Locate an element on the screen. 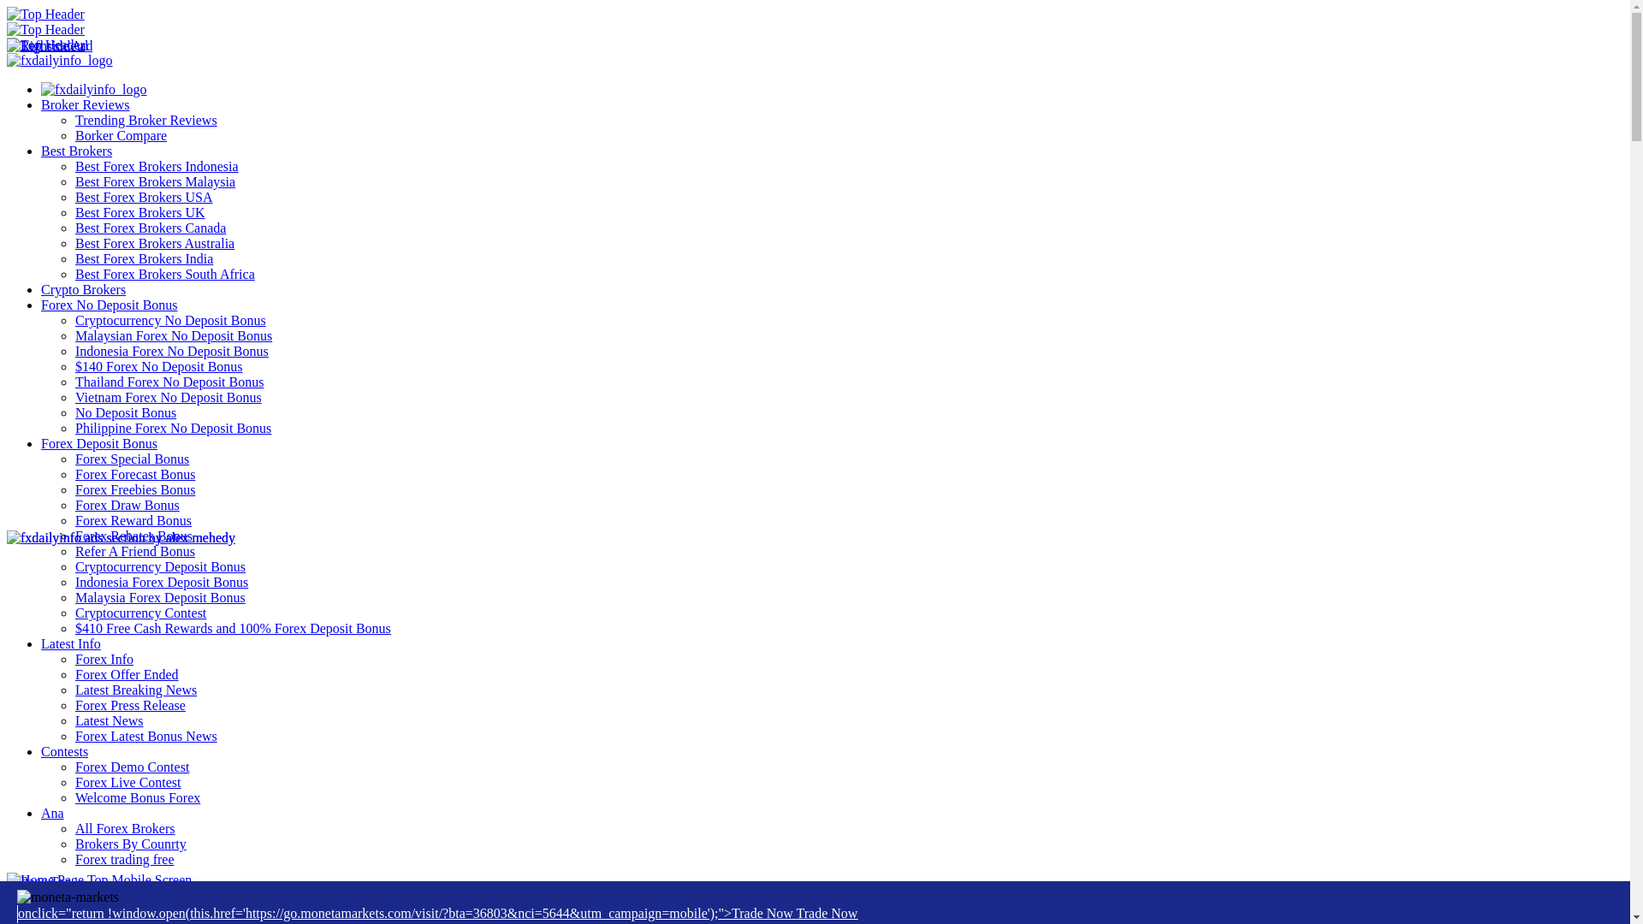 The image size is (1643, 924). Indonesia Forex No Deposit Bonus is located at coordinates (172, 351).